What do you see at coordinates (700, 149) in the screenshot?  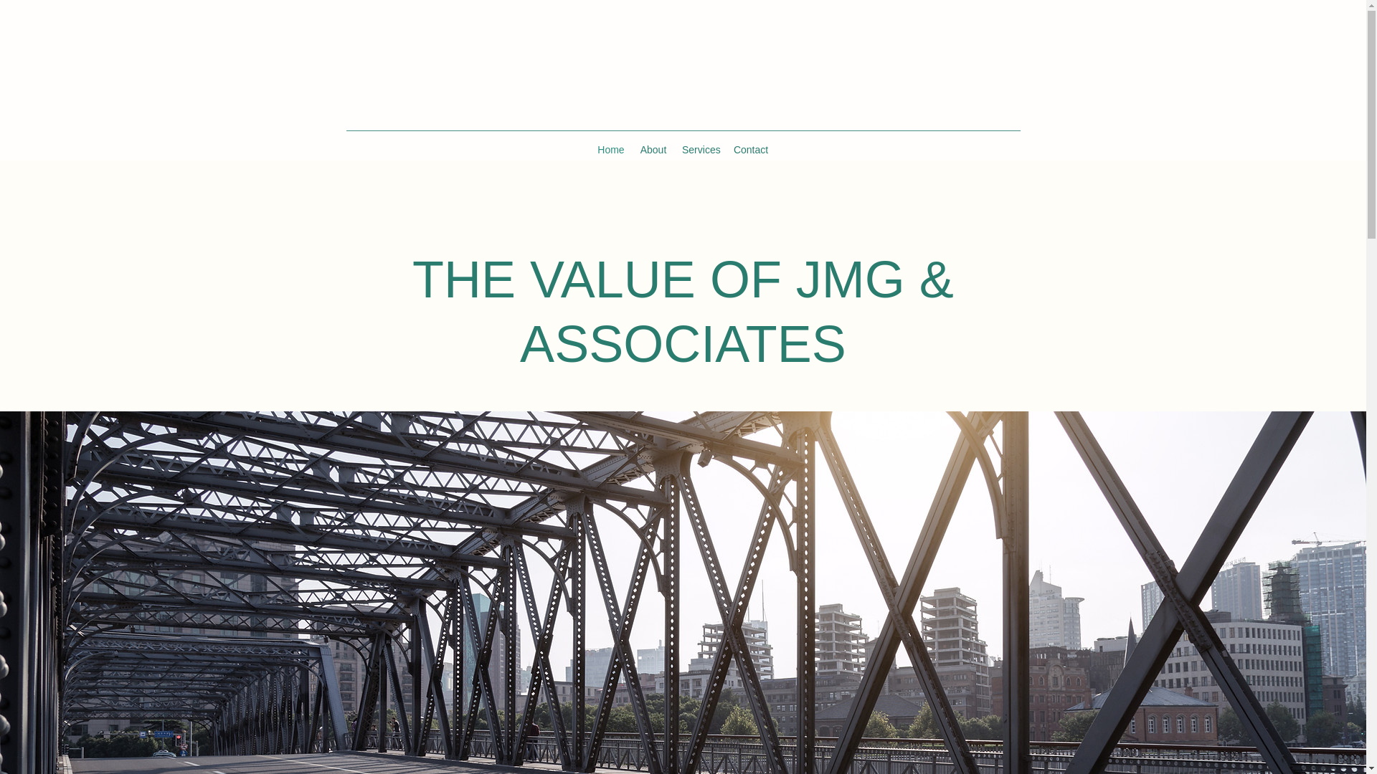 I see `Services` at bounding box center [700, 149].